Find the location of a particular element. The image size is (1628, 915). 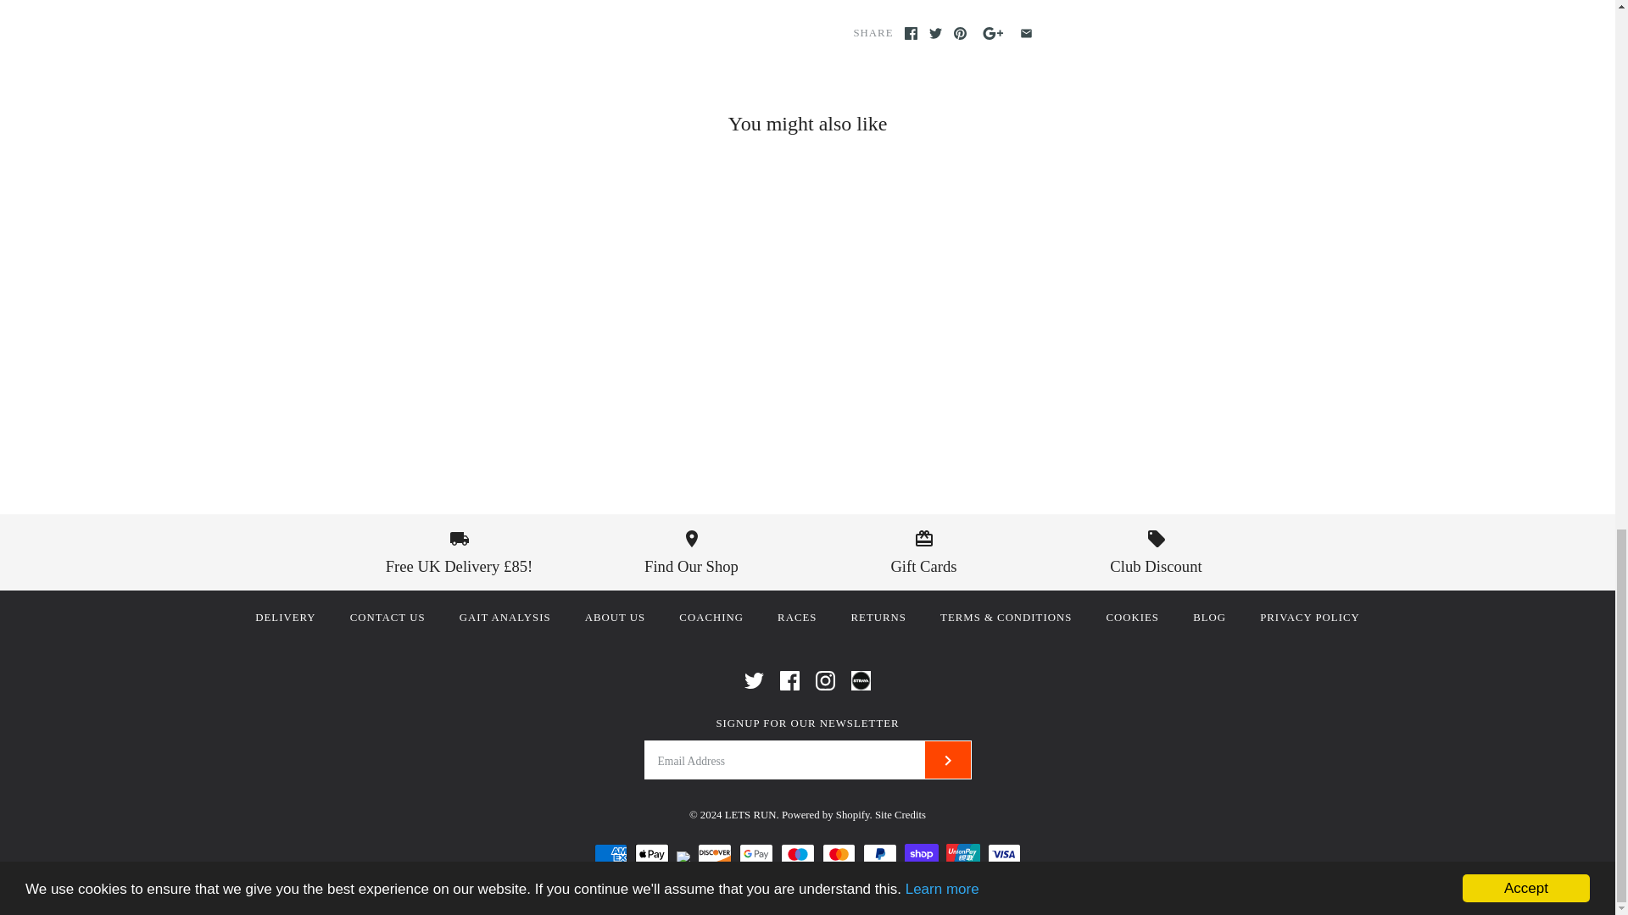

GooglePlus is located at coordinates (992, 34).